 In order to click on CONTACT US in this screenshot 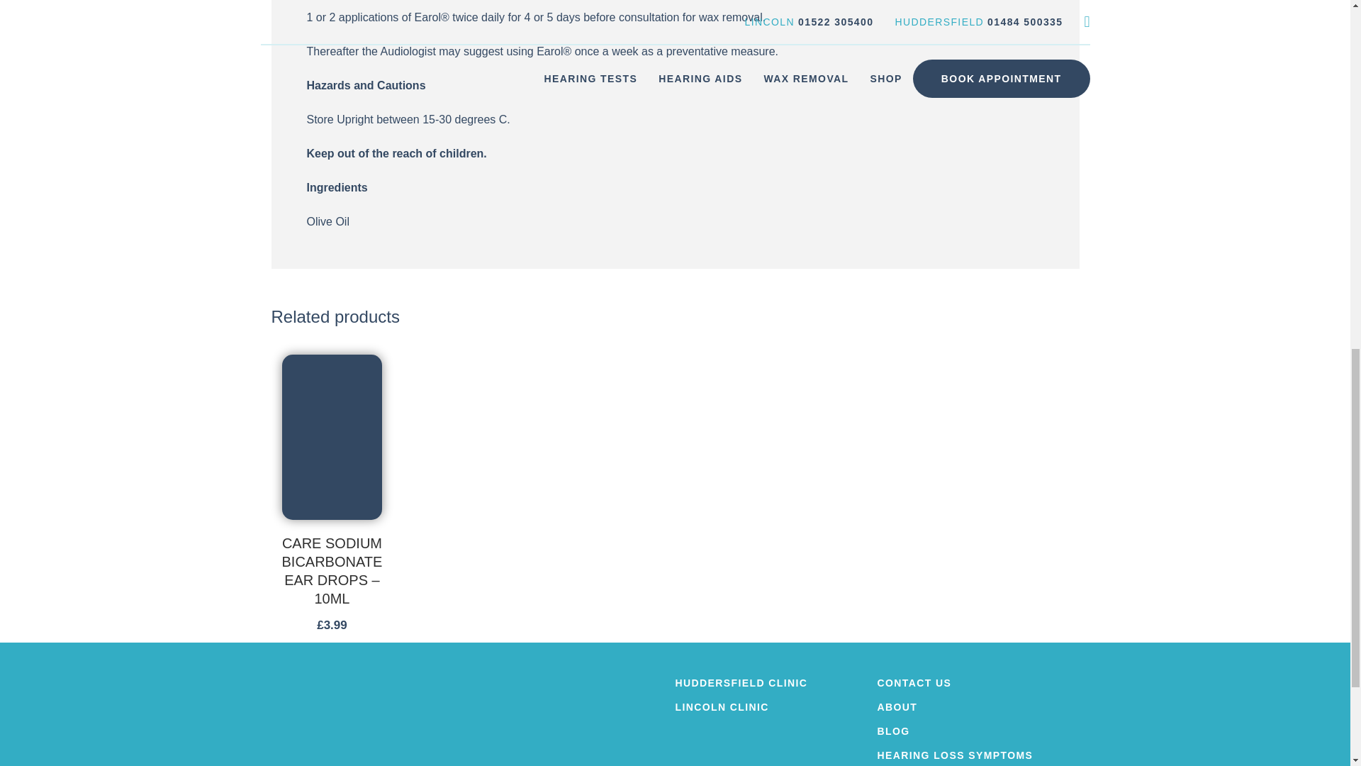, I will do `click(978, 682)`.